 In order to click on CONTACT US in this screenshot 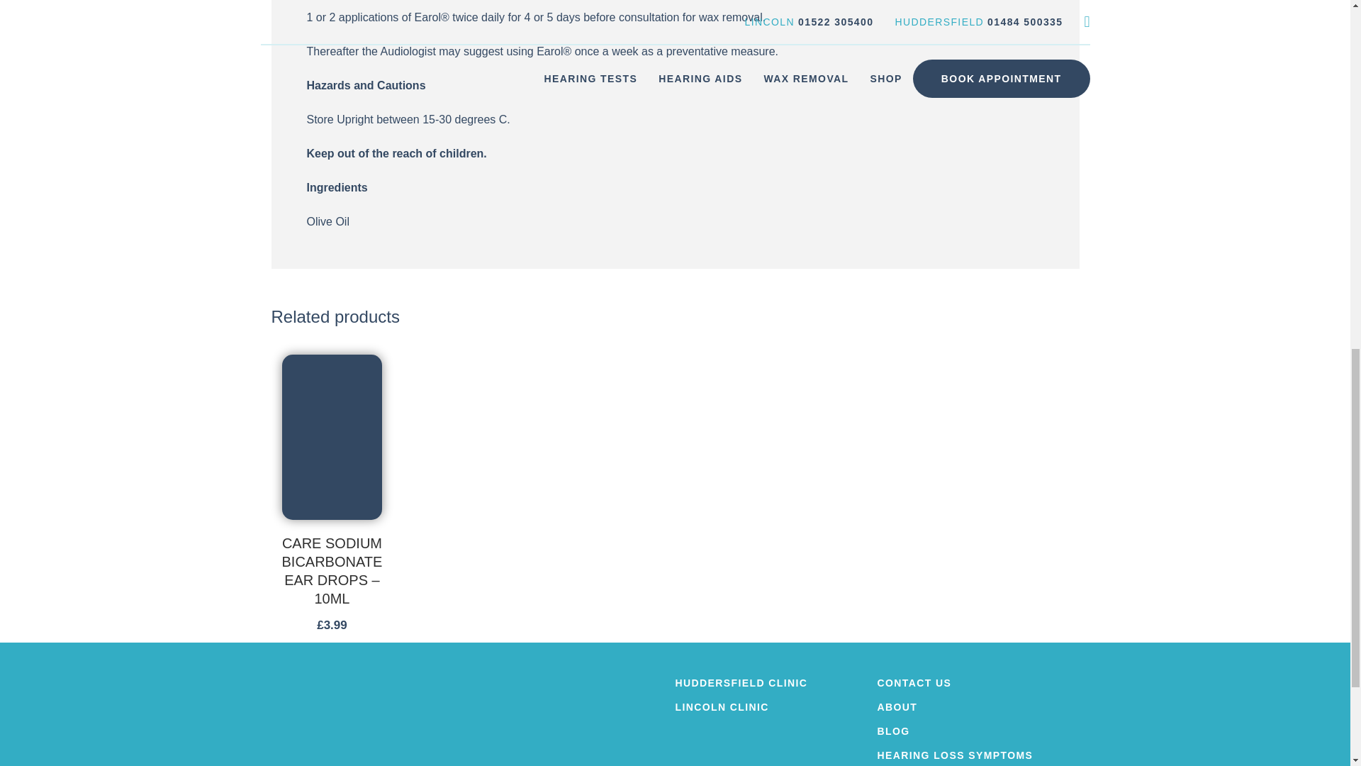, I will do `click(978, 682)`.